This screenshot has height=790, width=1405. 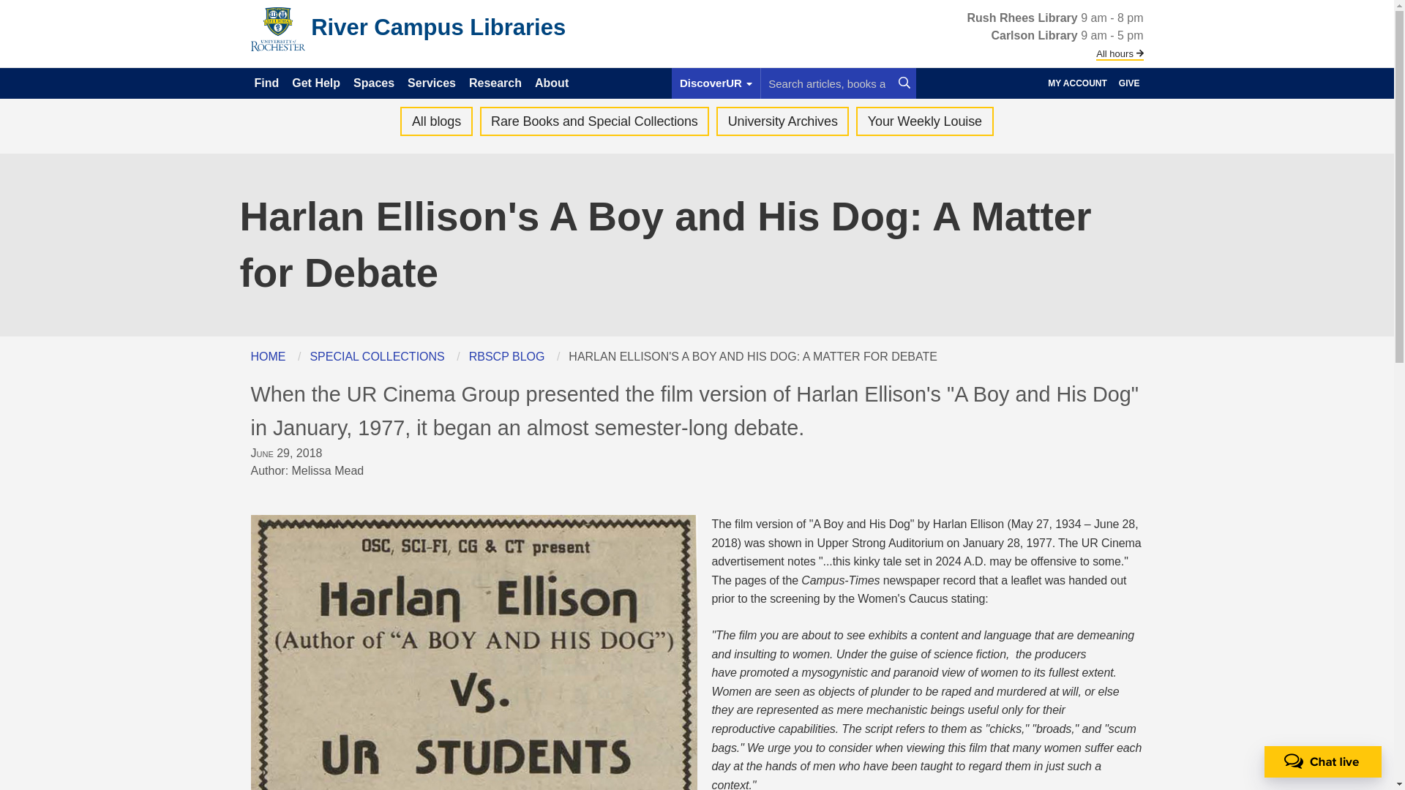 I want to click on Carlson Library, so click(x=1035, y=35).